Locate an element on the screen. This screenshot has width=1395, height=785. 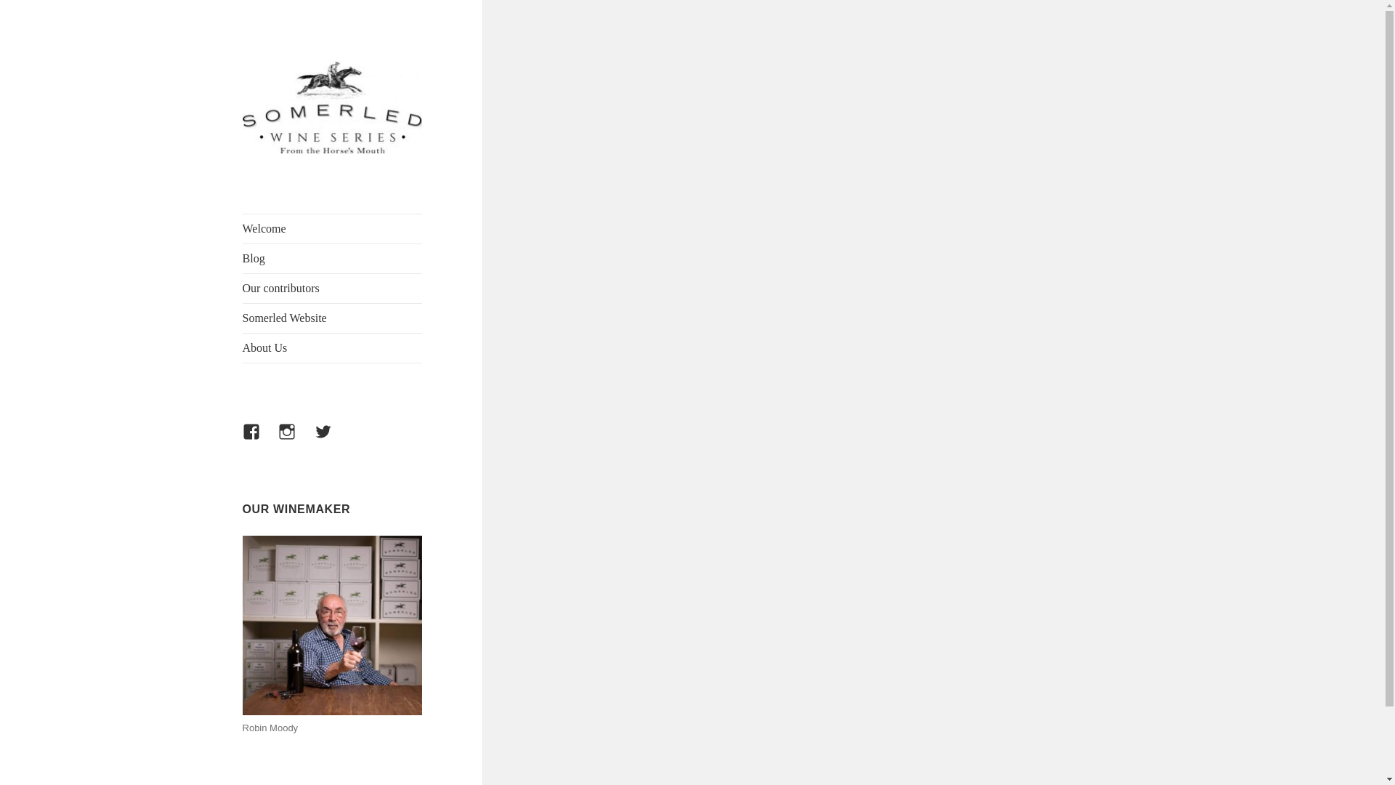
About Us is located at coordinates (333, 347).